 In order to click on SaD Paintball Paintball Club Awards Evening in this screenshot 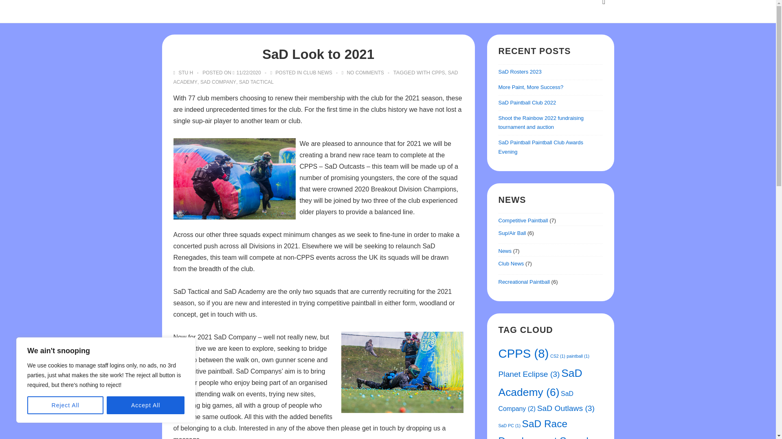, I will do `click(541, 147)`.